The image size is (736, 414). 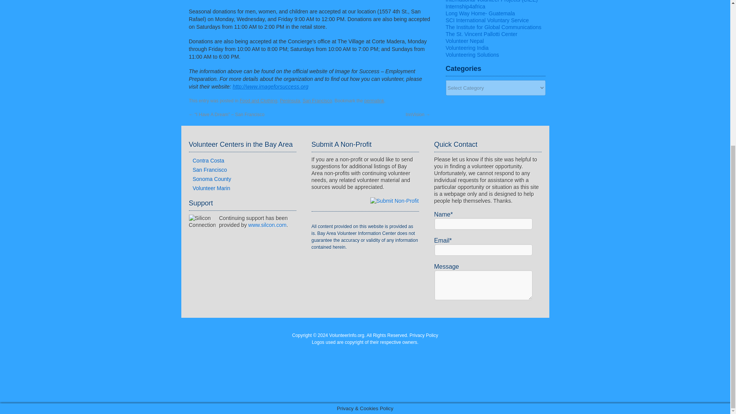 I want to click on The St. Vincent Pallotti Center, so click(x=481, y=34).